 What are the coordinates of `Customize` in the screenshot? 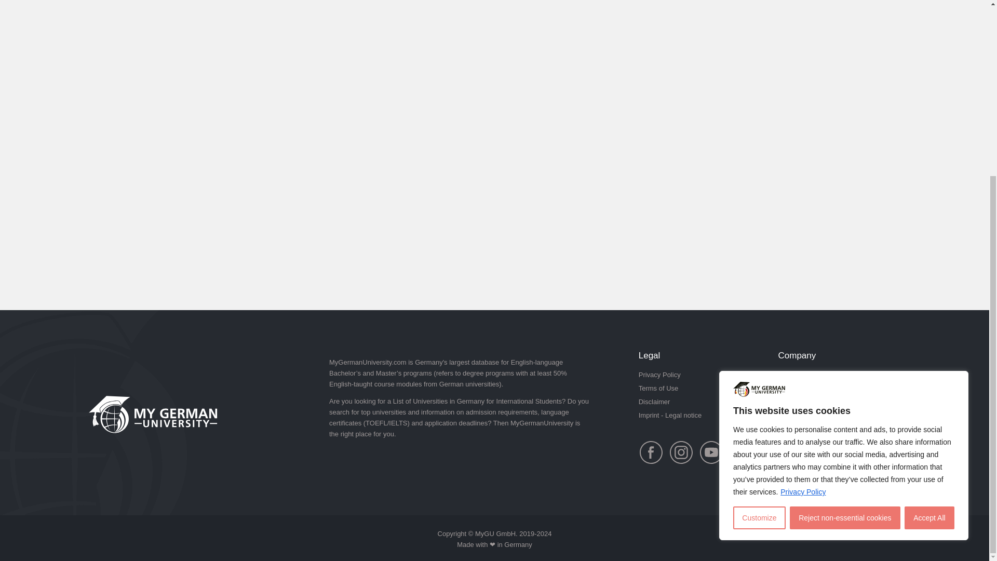 It's located at (759, 267).